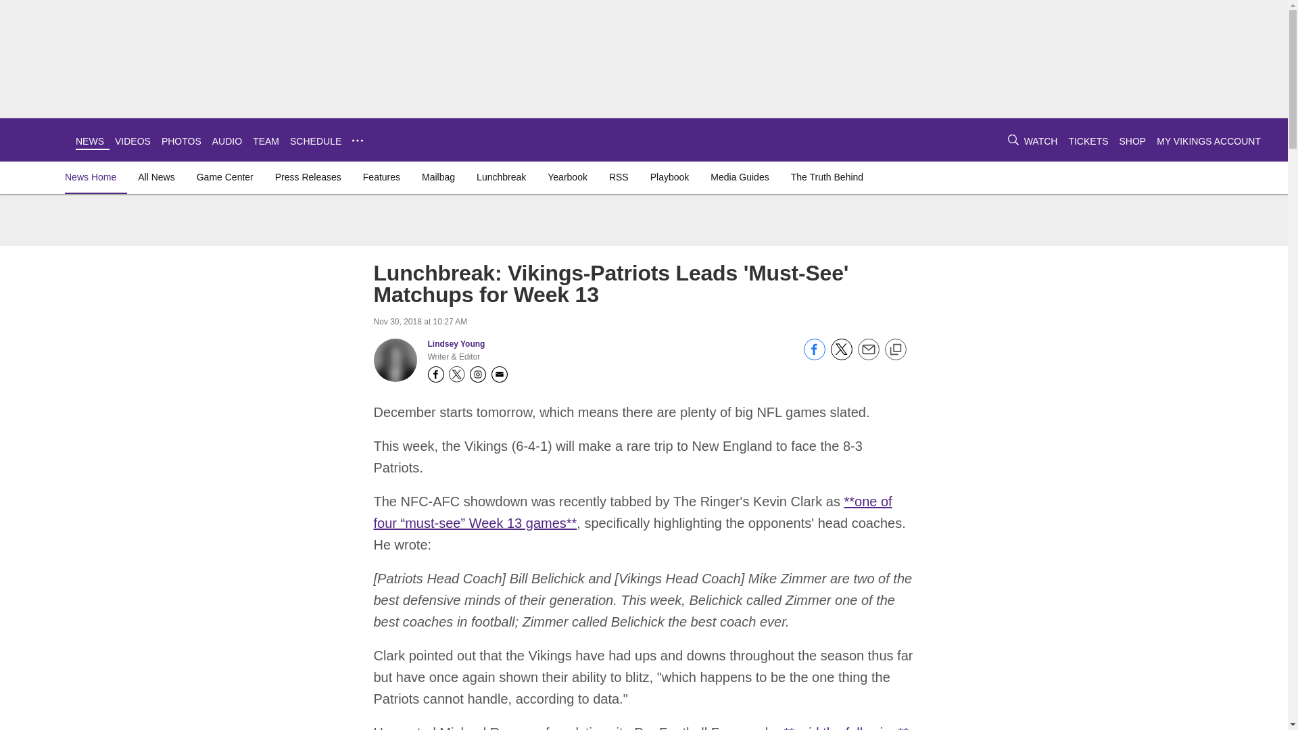 The width and height of the screenshot is (1298, 730). I want to click on Yearbook, so click(568, 177).